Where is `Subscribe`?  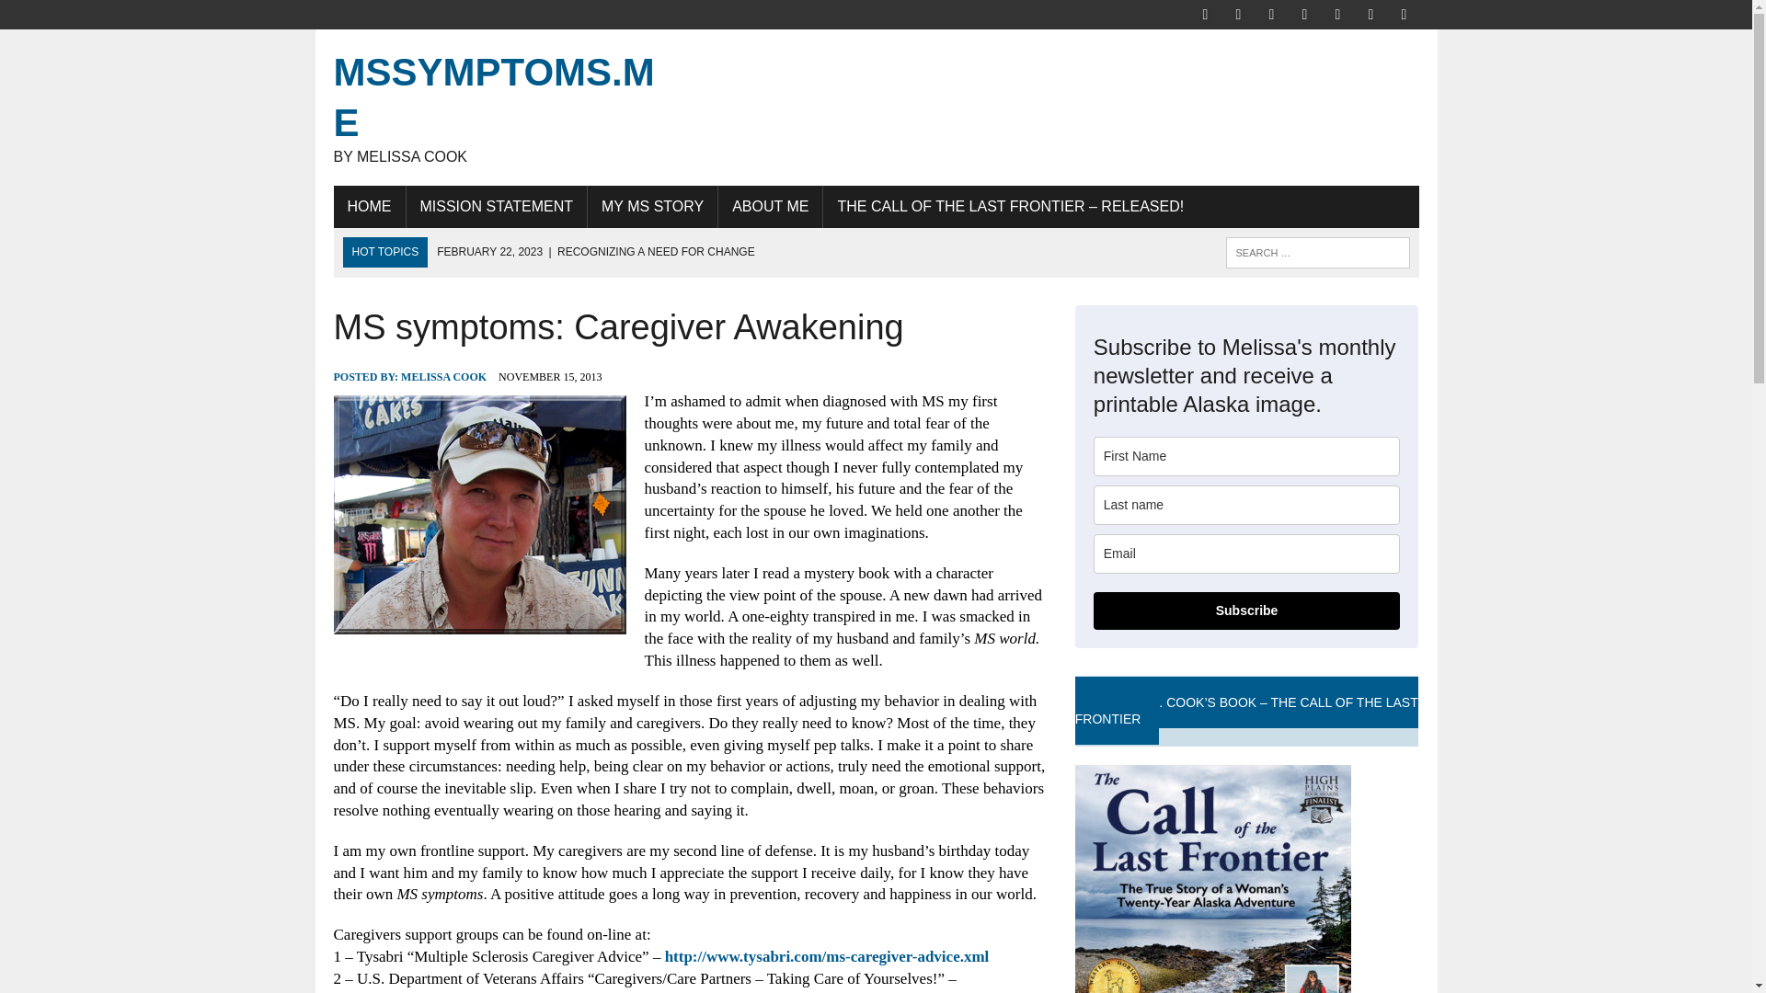
Subscribe is located at coordinates (1246, 611).